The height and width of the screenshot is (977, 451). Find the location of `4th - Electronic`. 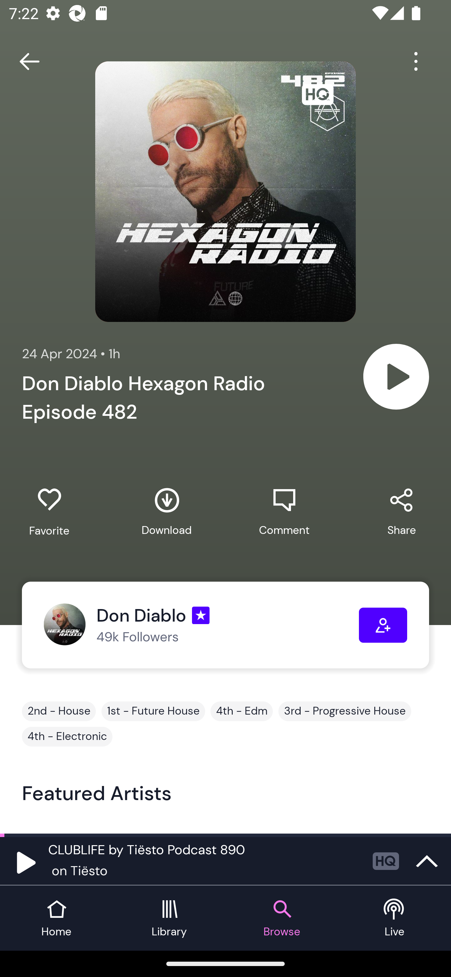

4th - Electronic is located at coordinates (67, 737).